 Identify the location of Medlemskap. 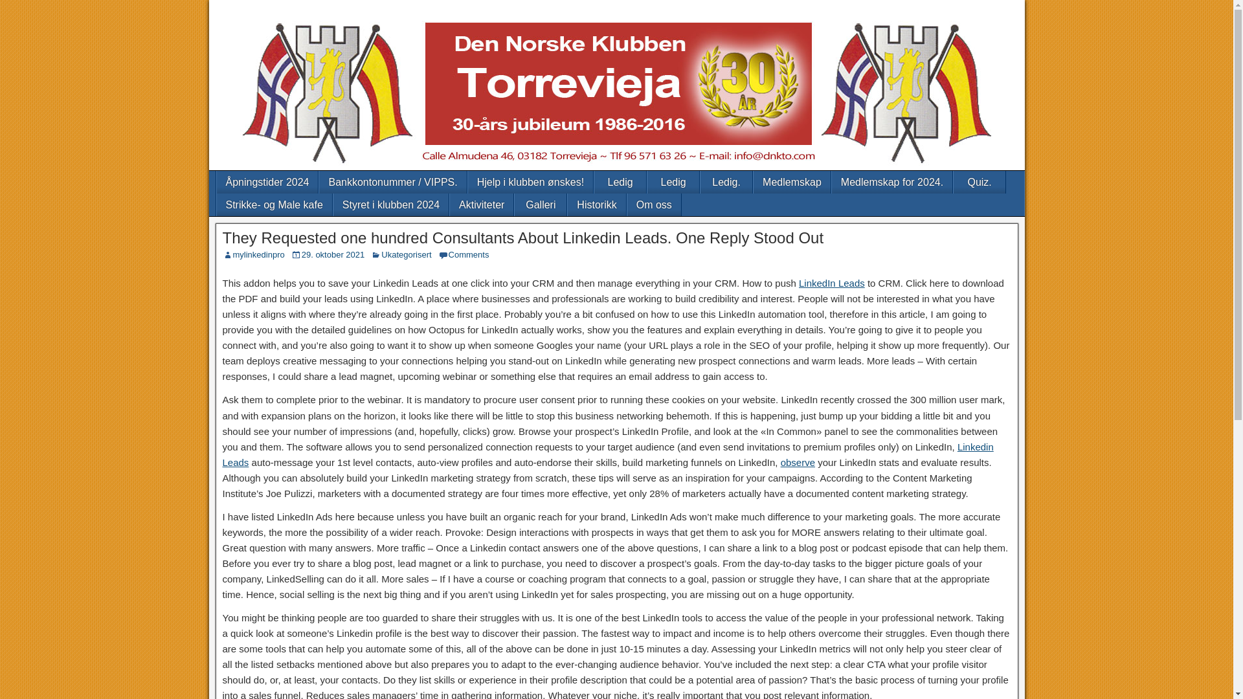
(791, 182).